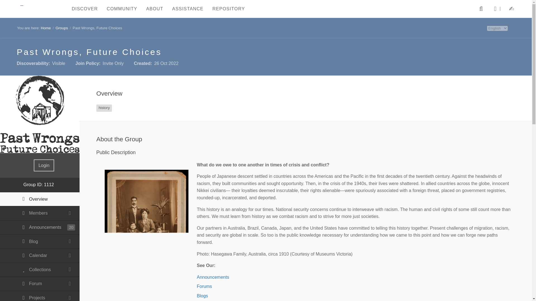 This screenshot has width=536, height=301. What do you see at coordinates (155, 9) in the screenshot?
I see `ABOUT` at bounding box center [155, 9].